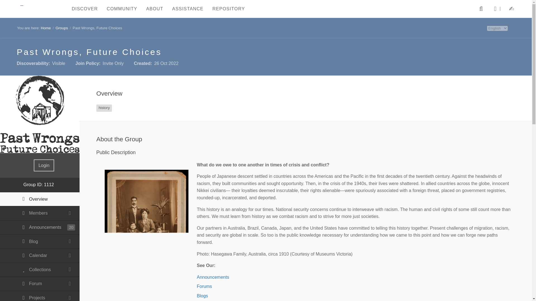 This screenshot has width=536, height=301. What do you see at coordinates (155, 9) in the screenshot?
I see `ABOUT` at bounding box center [155, 9].